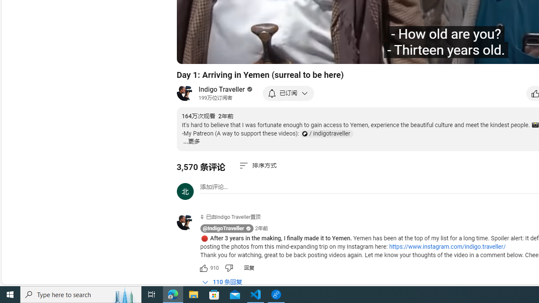 Image resolution: width=539 pixels, height=303 pixels. What do you see at coordinates (214, 187) in the screenshot?
I see `AutomationID: simplebox-placeholder` at bounding box center [214, 187].